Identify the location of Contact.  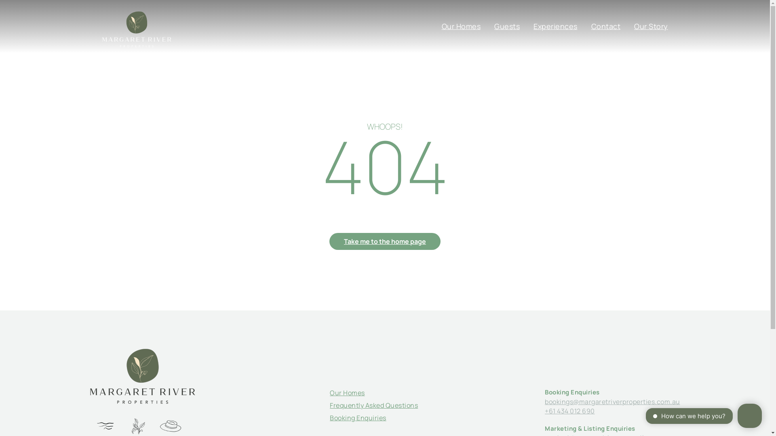
(605, 26).